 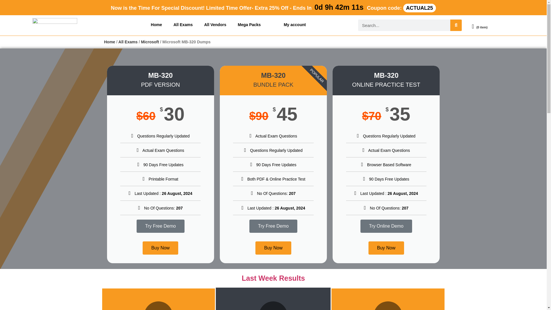 What do you see at coordinates (157, 25) in the screenshot?
I see `Home` at bounding box center [157, 25].